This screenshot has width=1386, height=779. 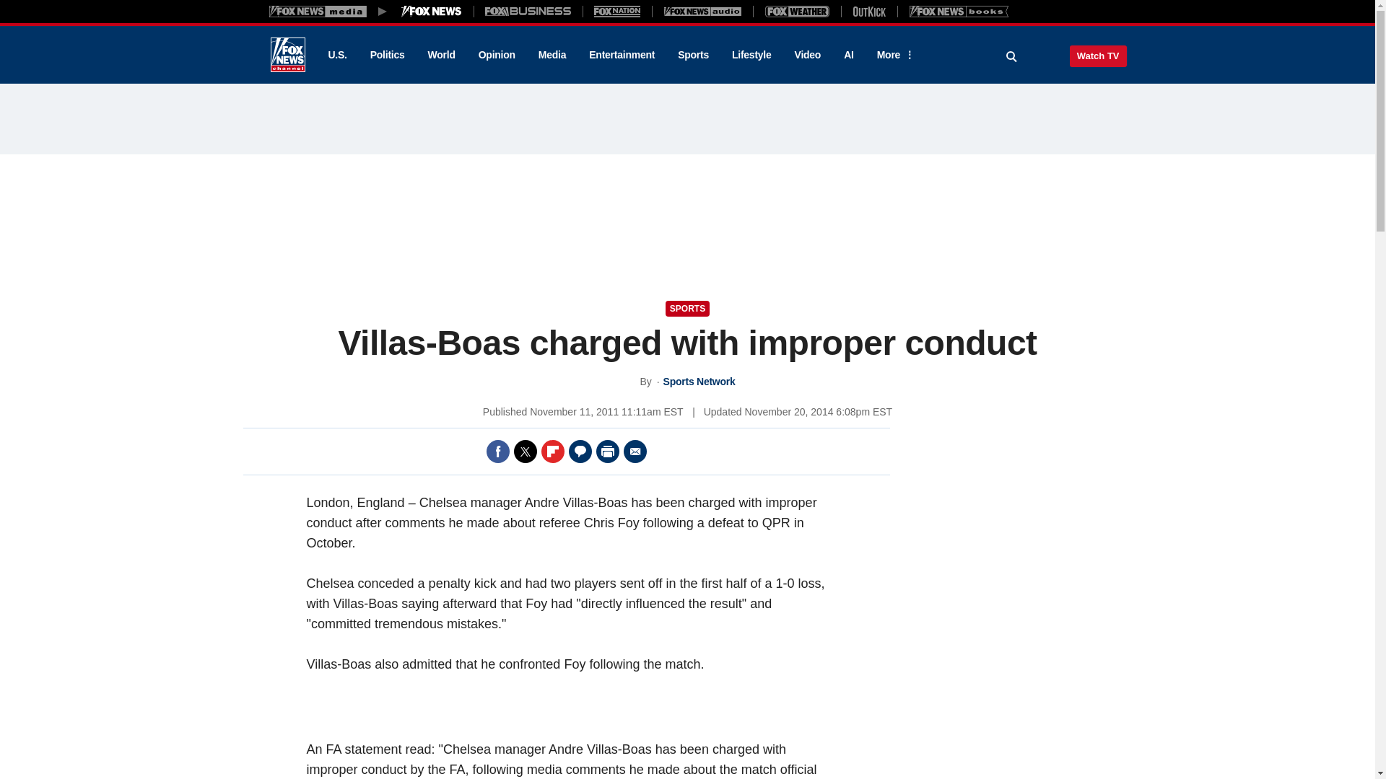 What do you see at coordinates (336, 55) in the screenshot?
I see `U.S.` at bounding box center [336, 55].